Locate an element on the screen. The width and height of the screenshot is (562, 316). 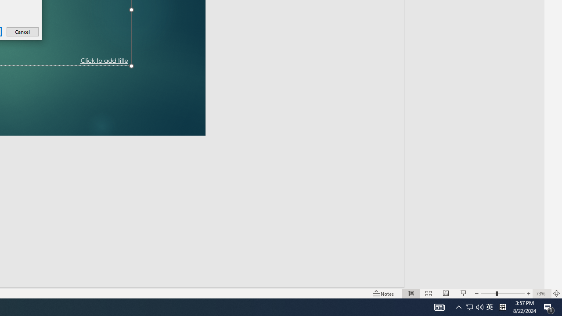
Zoom 73% is located at coordinates (561, 307).